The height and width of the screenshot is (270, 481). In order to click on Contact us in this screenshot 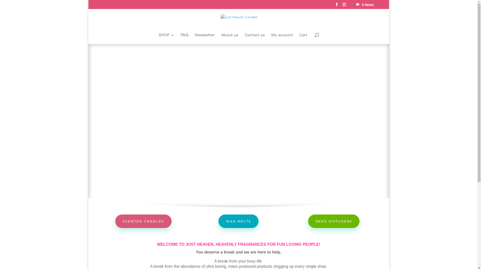, I will do `click(255, 39)`.